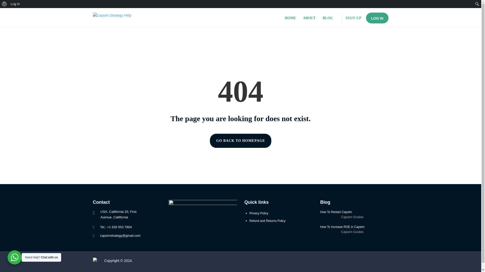  What do you see at coordinates (352, 232) in the screenshot?
I see `Capsim Guides` at bounding box center [352, 232].